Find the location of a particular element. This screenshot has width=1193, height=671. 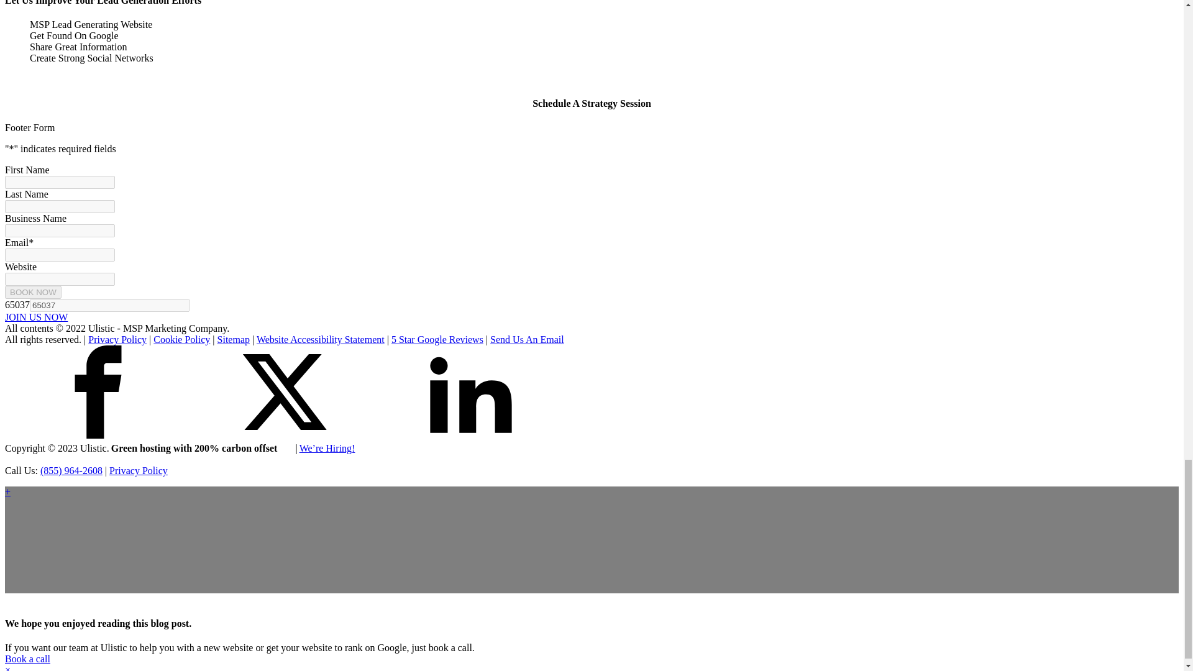

Book a call is located at coordinates (27, 659).